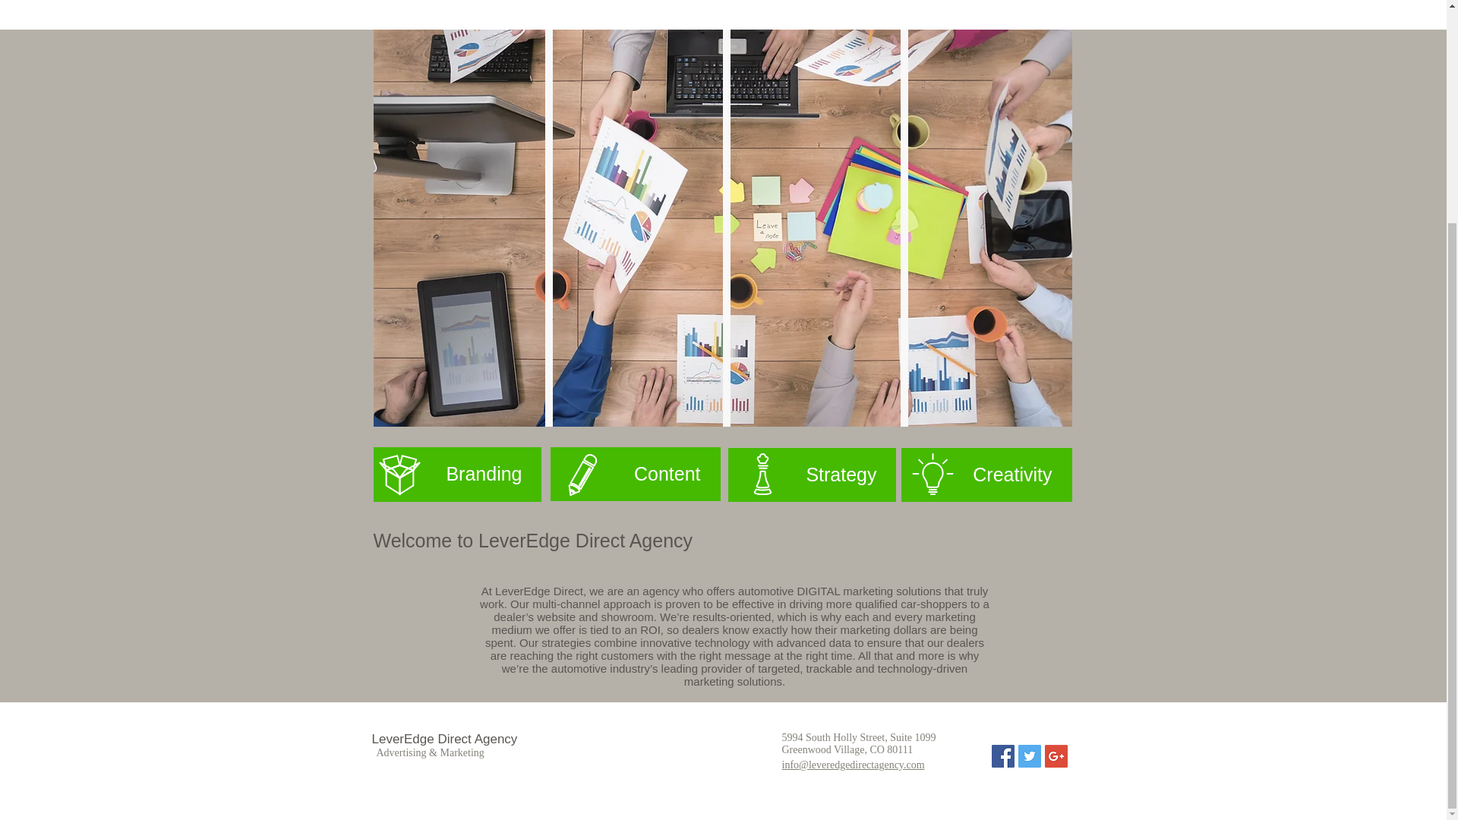 This screenshot has height=820, width=1458. What do you see at coordinates (444, 739) in the screenshot?
I see `LeverEdge Direct Agency` at bounding box center [444, 739].